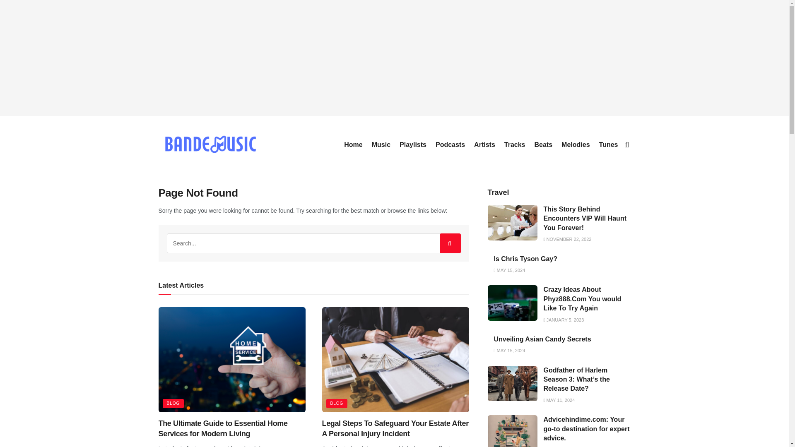 This screenshot has width=795, height=447. I want to click on Playlists, so click(413, 145).